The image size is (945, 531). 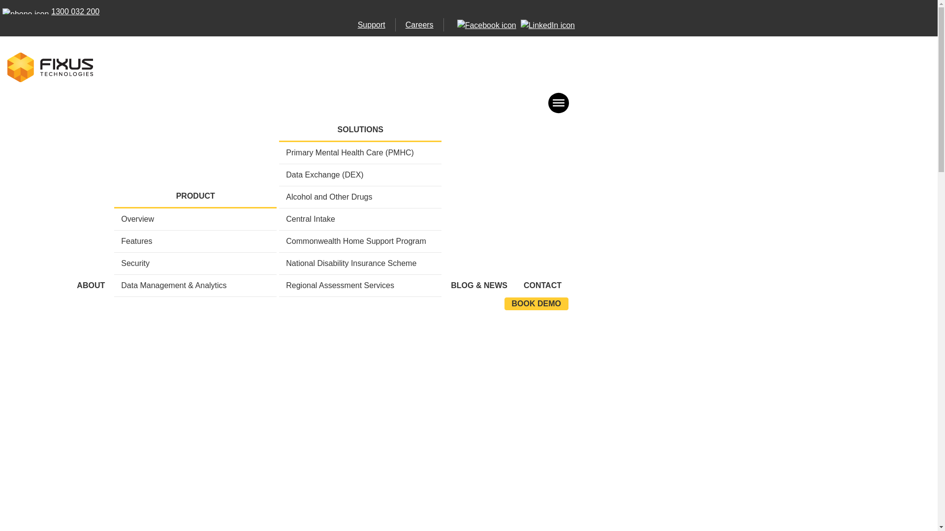 What do you see at coordinates (360, 264) in the screenshot?
I see `National Disability Insurance Scheme` at bounding box center [360, 264].